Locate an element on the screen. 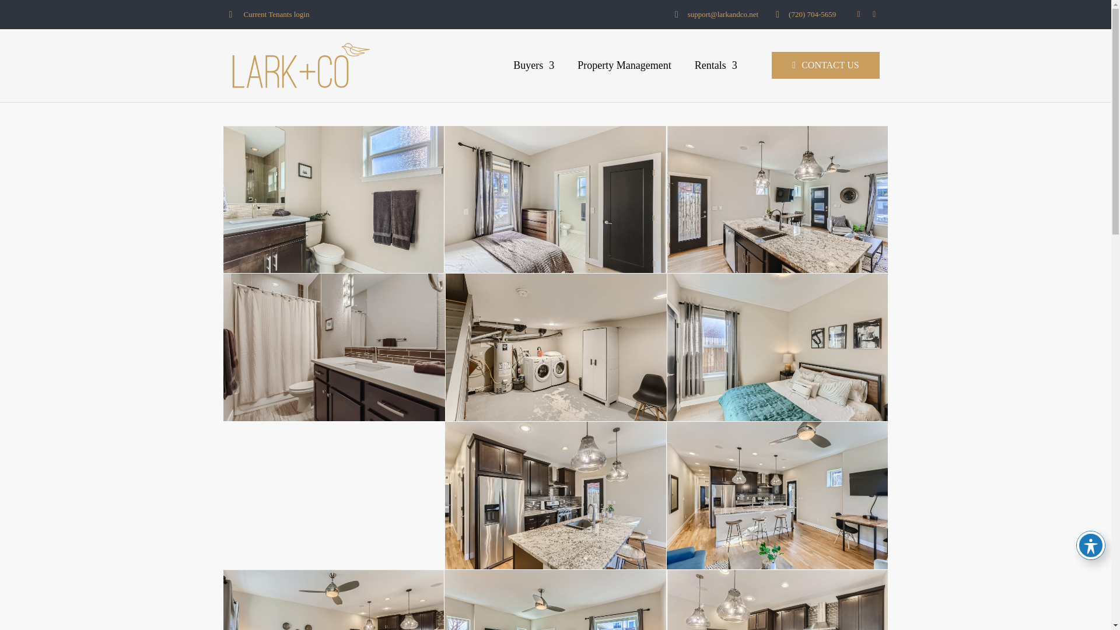 This screenshot has width=1120, height=630. Current Tenants login is located at coordinates (268, 14).